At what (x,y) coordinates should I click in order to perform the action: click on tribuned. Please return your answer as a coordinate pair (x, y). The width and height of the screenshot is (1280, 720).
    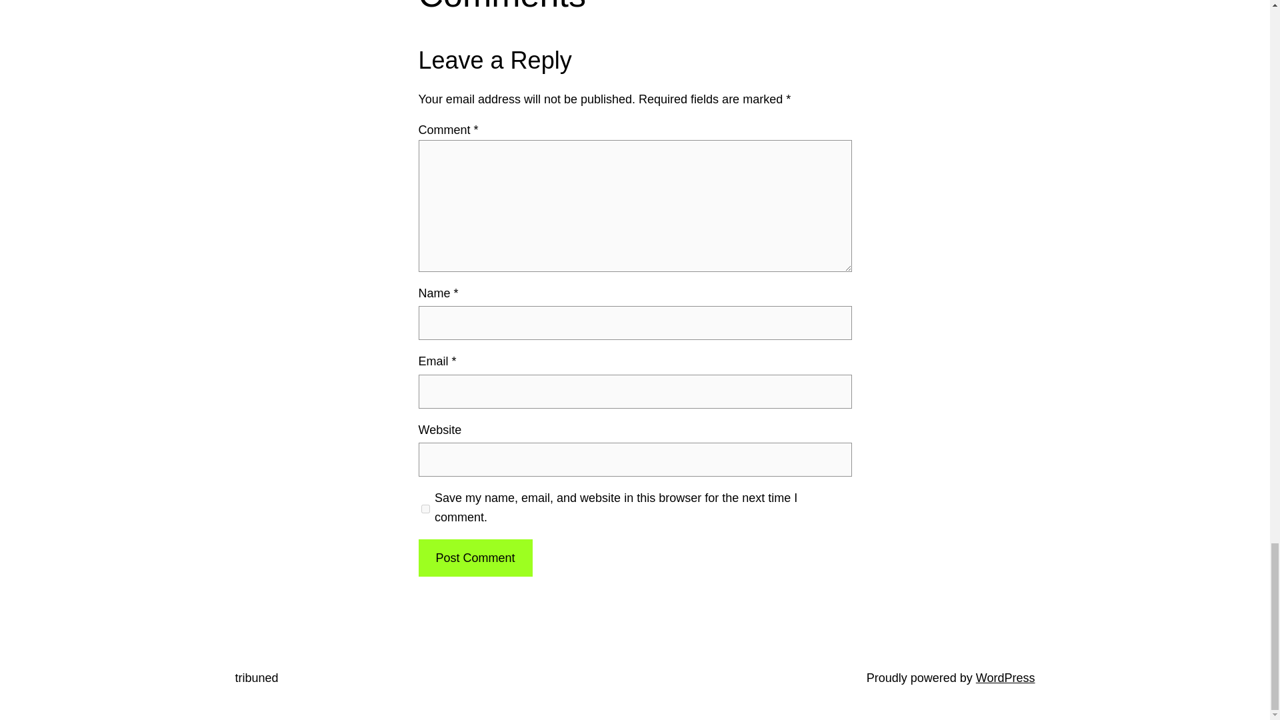
    Looking at the image, I should click on (256, 677).